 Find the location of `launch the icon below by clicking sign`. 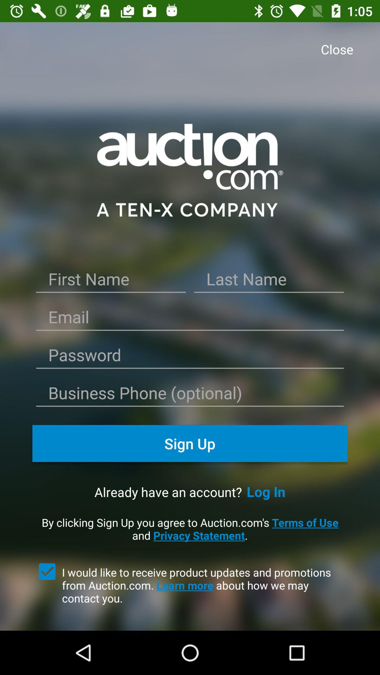

launch the icon below by clicking sign is located at coordinates (47, 571).